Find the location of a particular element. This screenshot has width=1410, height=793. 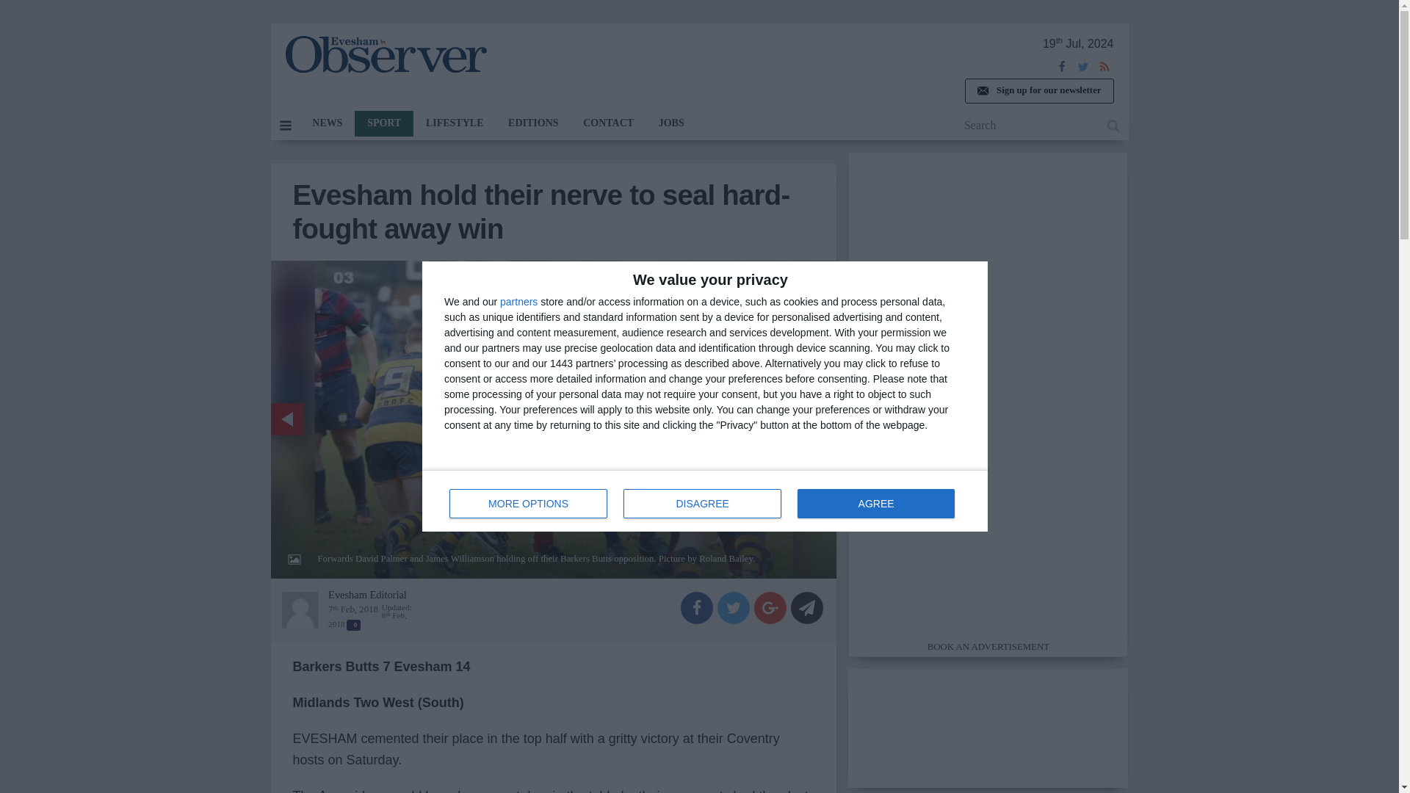

JOBS is located at coordinates (529, 504).